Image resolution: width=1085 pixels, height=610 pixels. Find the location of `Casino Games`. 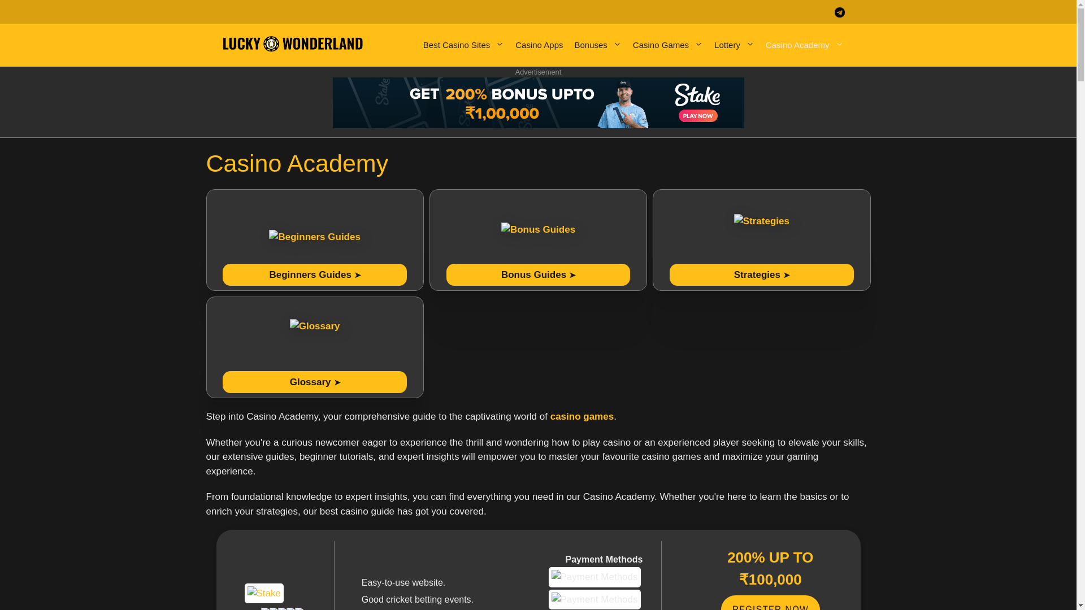

Casino Games is located at coordinates (673, 45).